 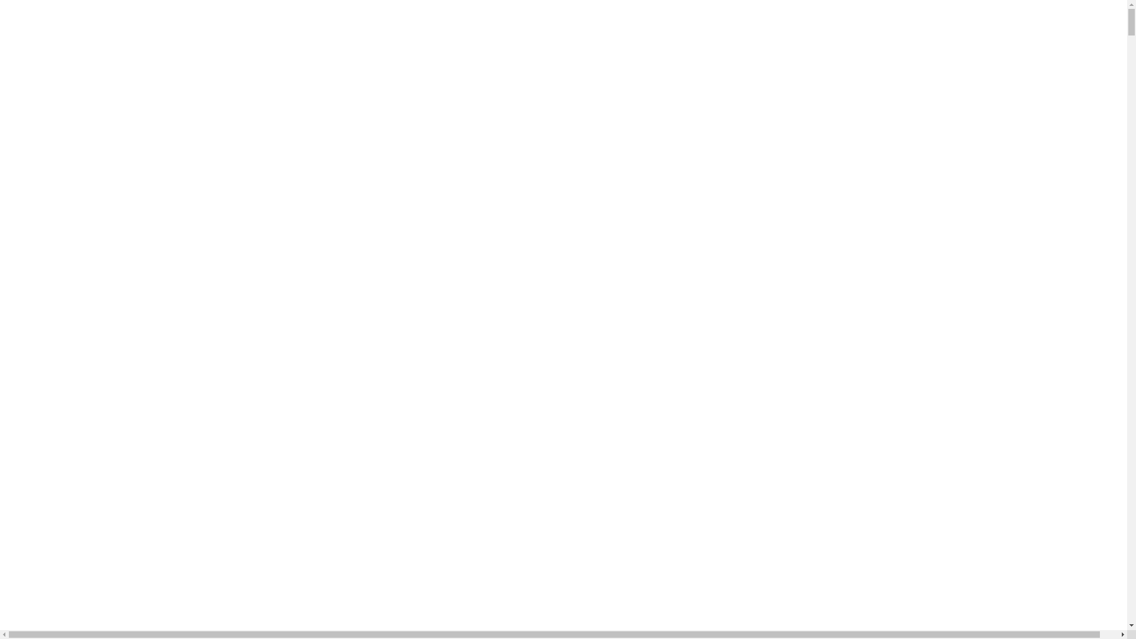 What do you see at coordinates (72, 376) in the screenshot?
I see `Sculptures` at bounding box center [72, 376].